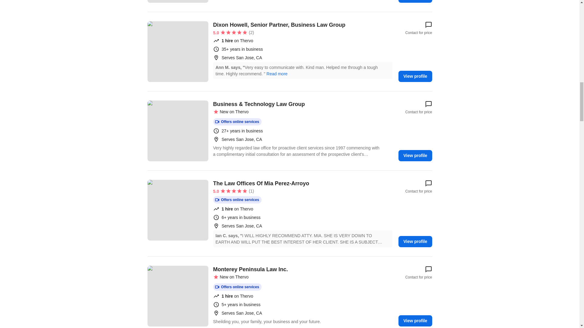 Image resolution: width=584 pixels, height=328 pixels. I want to click on Dixon Howell, Senior Partner, Business Law Group, so click(177, 52).